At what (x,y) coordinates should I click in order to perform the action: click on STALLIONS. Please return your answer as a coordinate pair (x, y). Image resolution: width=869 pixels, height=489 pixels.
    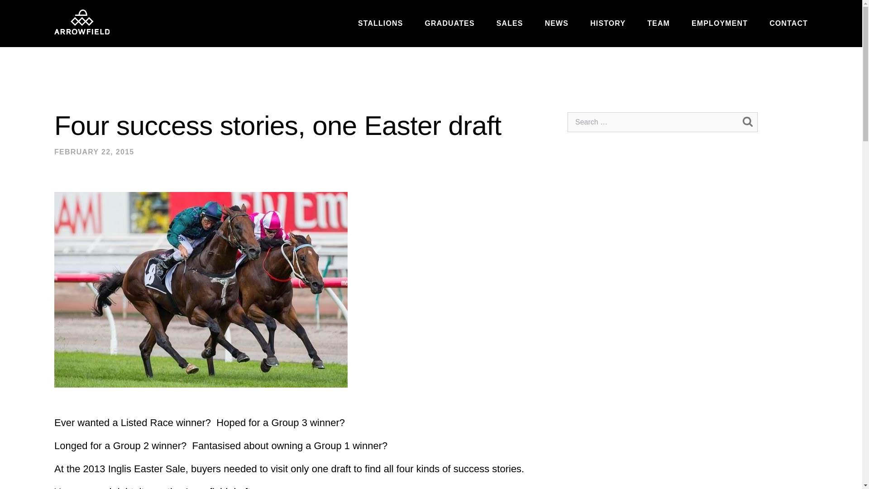
    Looking at the image, I should click on (380, 24).